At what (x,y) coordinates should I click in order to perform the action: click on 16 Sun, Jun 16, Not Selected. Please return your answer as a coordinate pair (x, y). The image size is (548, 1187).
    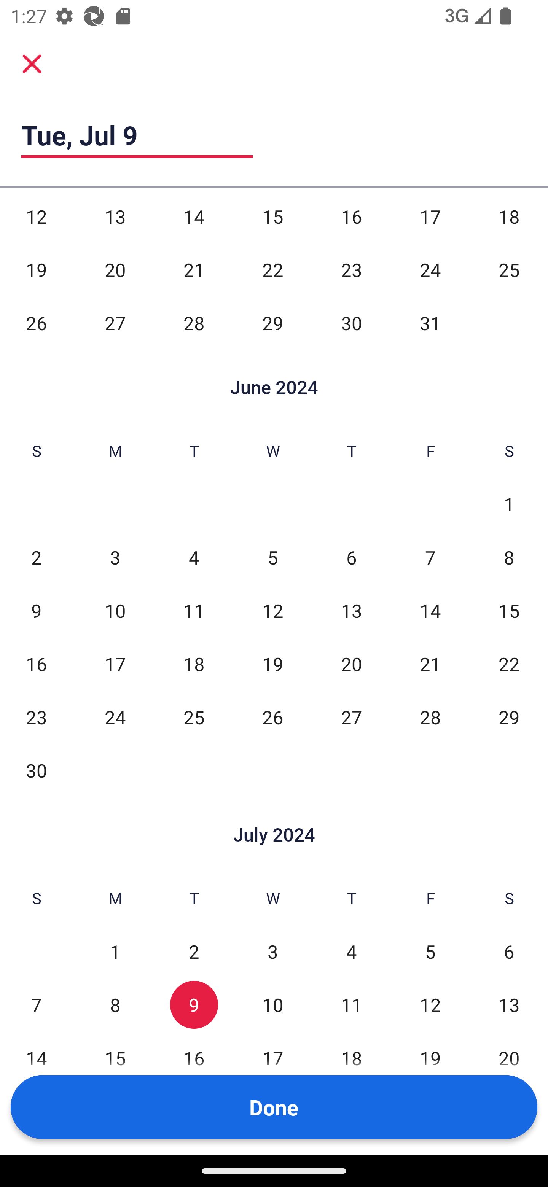
    Looking at the image, I should click on (36, 664).